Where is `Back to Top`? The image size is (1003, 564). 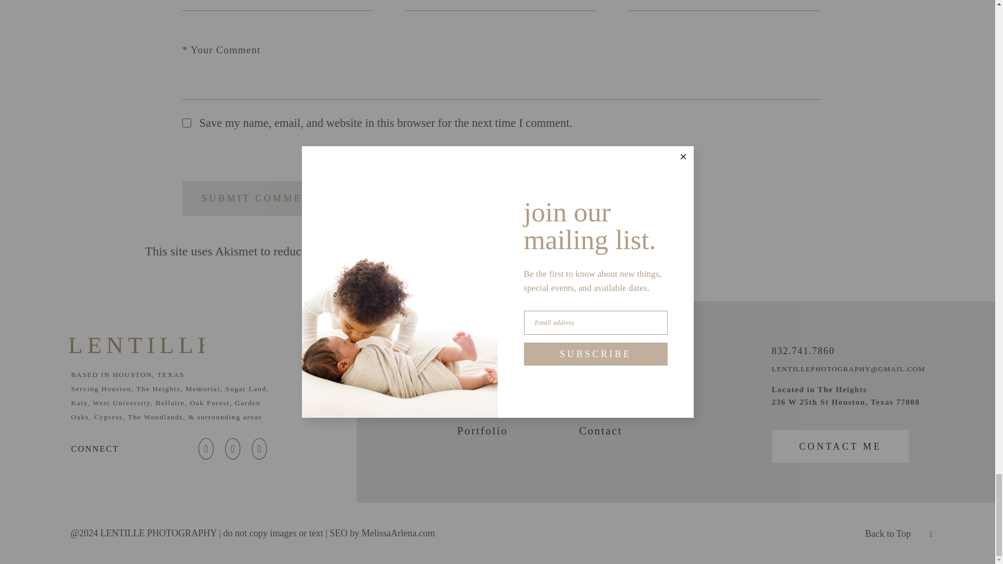 Back to Top is located at coordinates (899, 533).